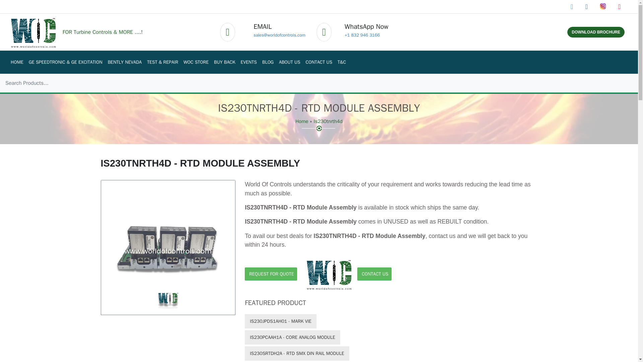  What do you see at coordinates (619, 7) in the screenshot?
I see `WORLD OF CONTROLS YOUTUBE` at bounding box center [619, 7].